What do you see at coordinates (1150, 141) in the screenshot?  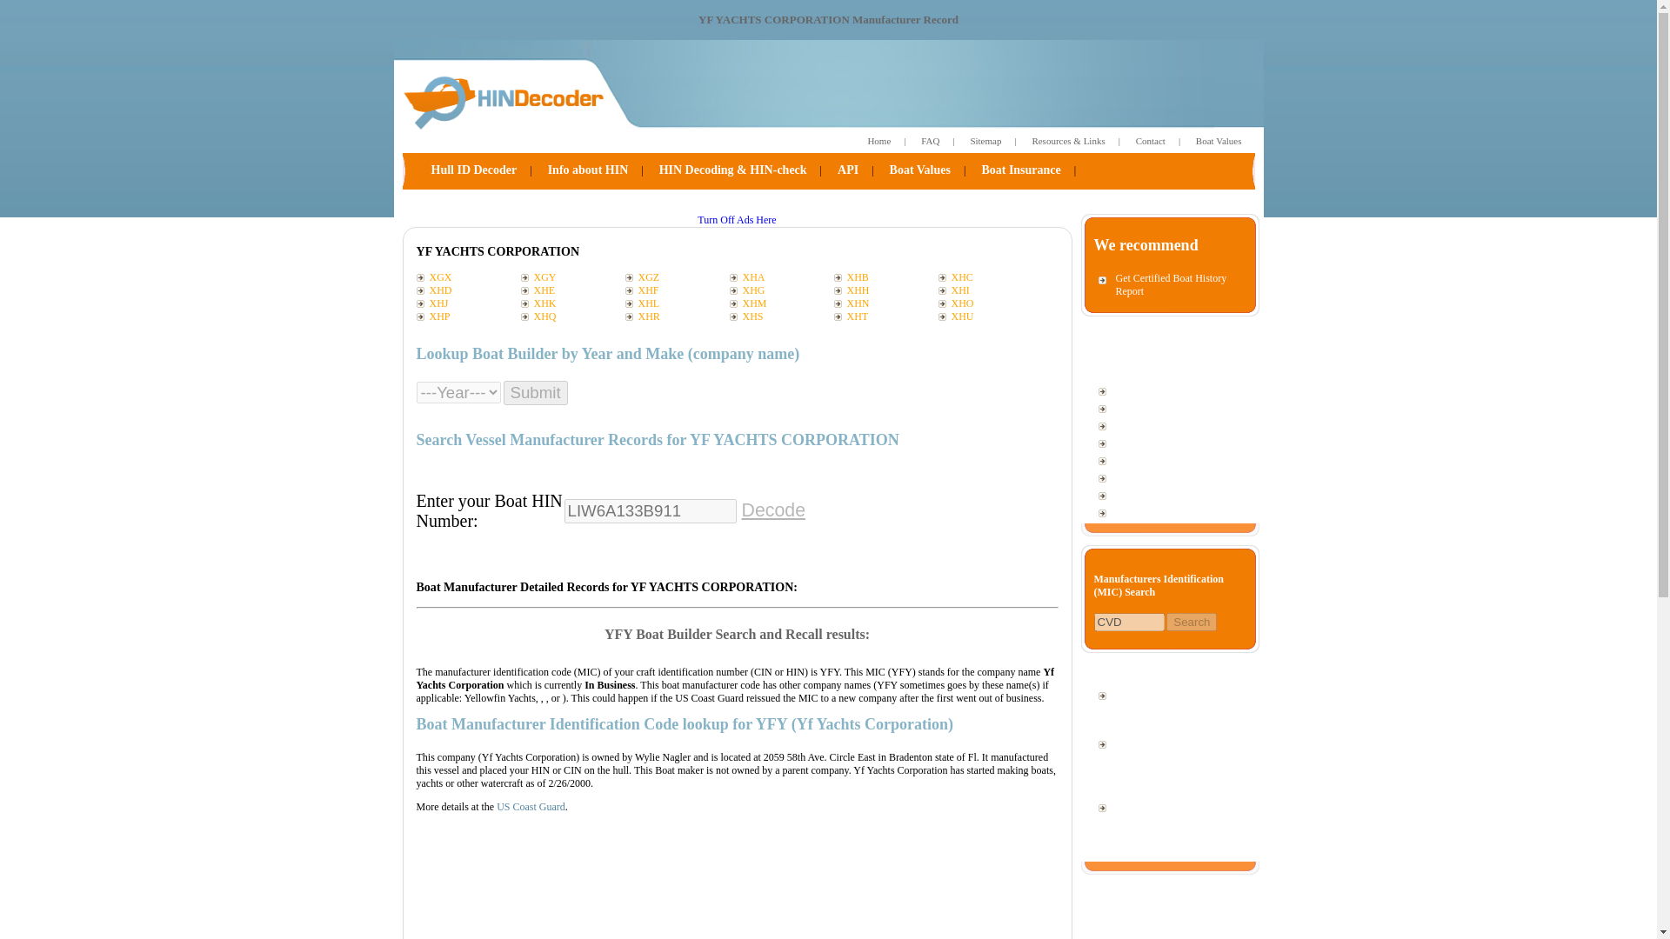 I see `Contact HIN Decoder` at bounding box center [1150, 141].